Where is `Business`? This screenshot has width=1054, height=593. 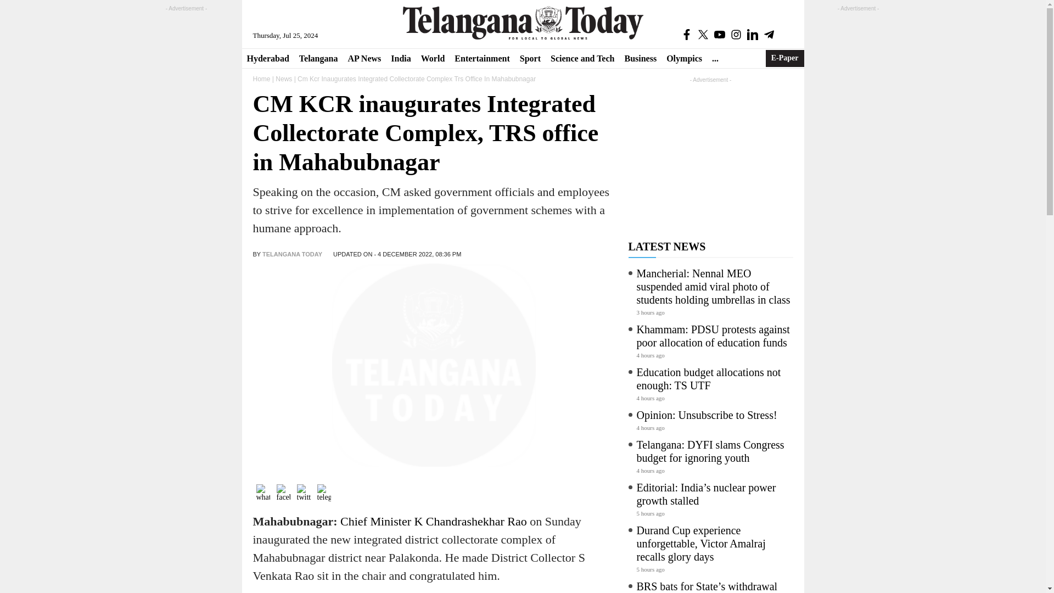 Business is located at coordinates (640, 58).